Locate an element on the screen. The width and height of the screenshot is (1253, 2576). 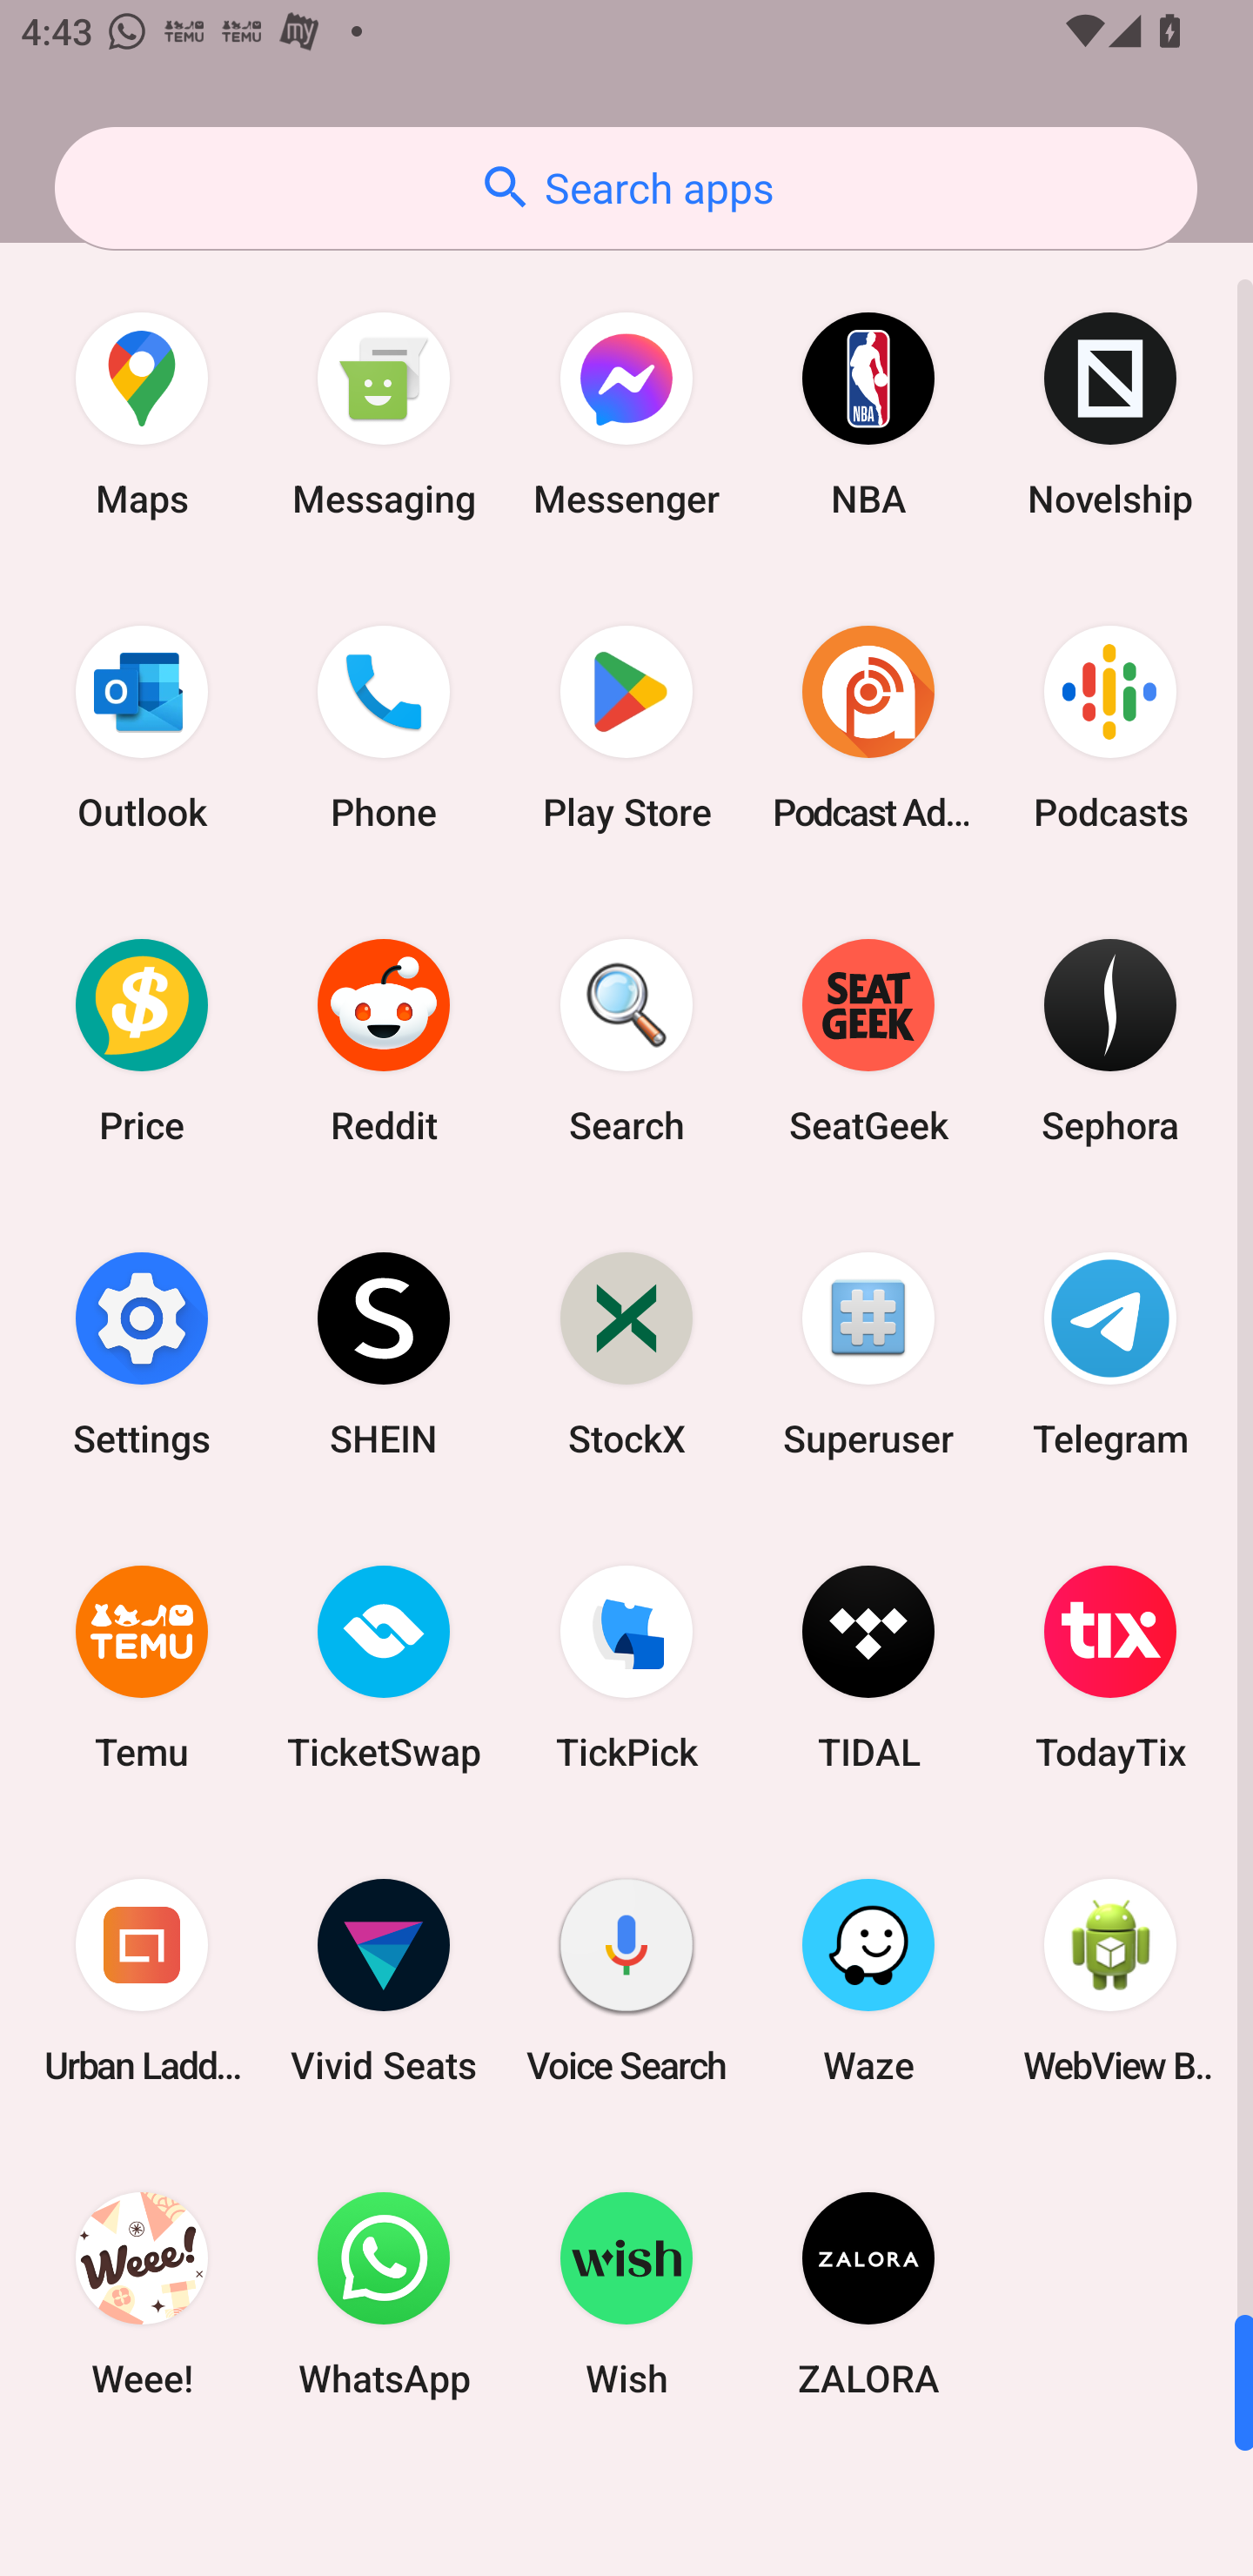
Messaging is located at coordinates (384, 414).